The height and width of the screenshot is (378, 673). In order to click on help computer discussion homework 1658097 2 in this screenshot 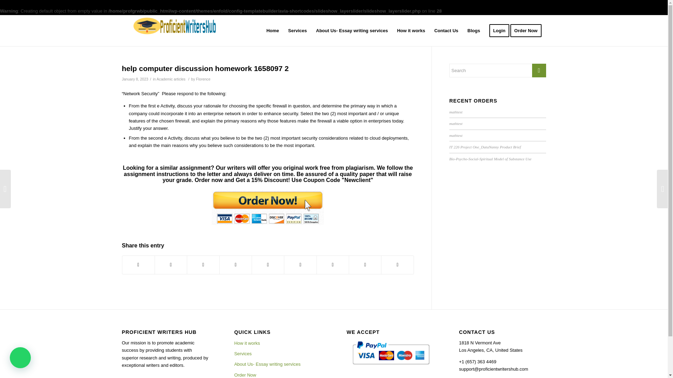, I will do `click(205, 68)`.